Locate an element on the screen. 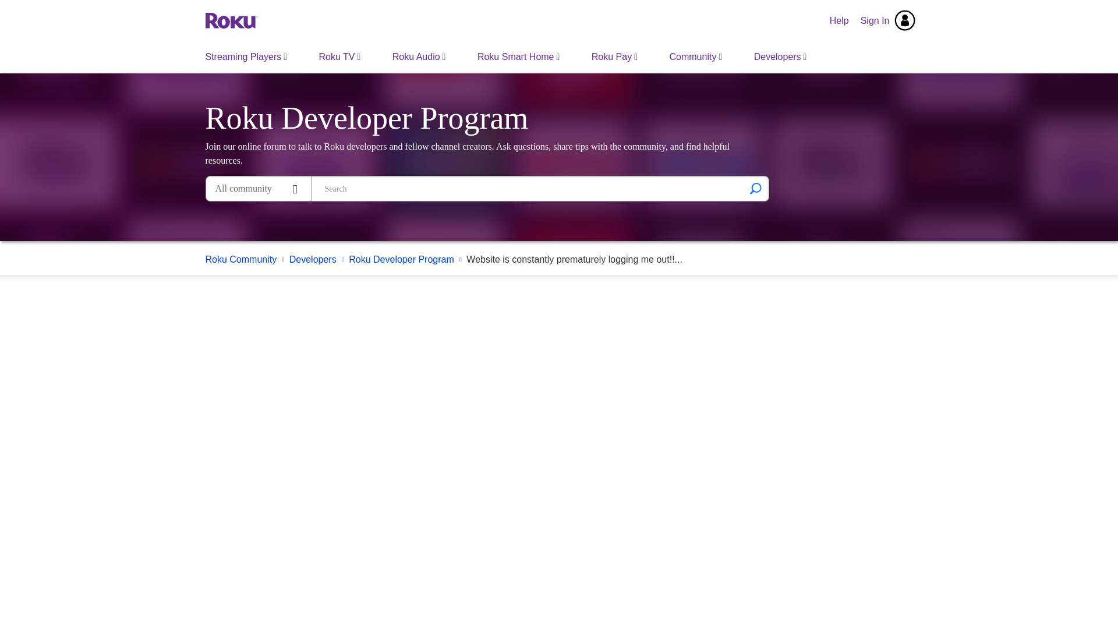 The image size is (1118, 629). Help is located at coordinates (840, 20).